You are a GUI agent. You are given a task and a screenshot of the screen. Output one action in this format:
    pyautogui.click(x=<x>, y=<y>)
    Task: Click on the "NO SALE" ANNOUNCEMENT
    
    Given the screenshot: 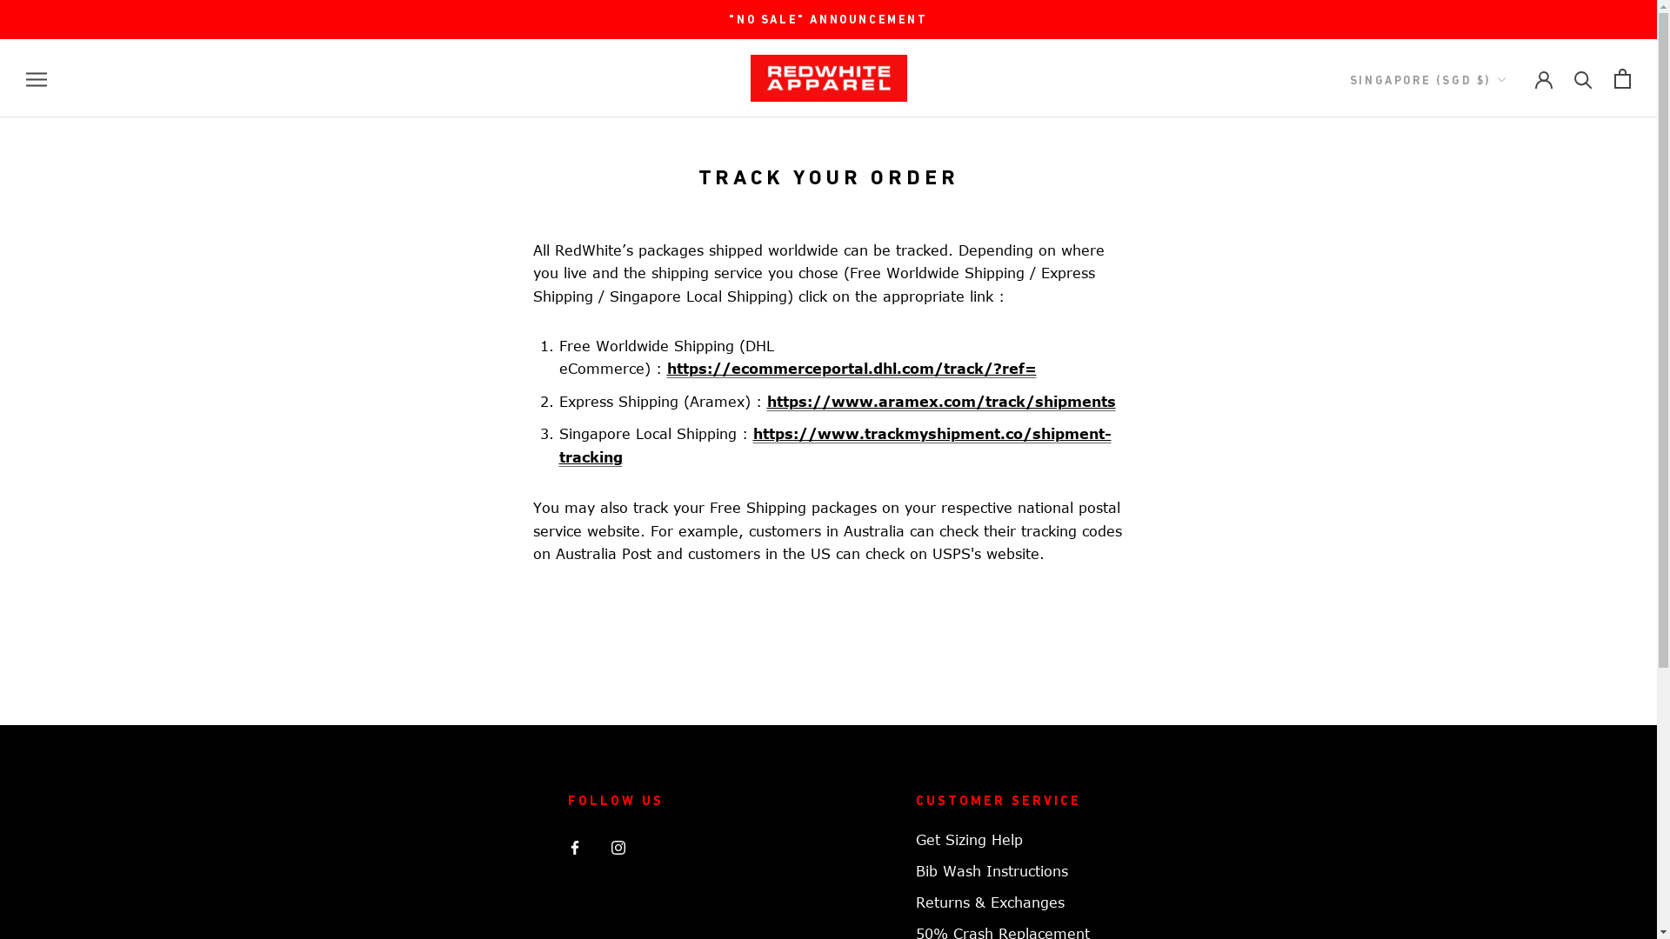 What is the action you would take?
    pyautogui.click(x=828, y=19)
    